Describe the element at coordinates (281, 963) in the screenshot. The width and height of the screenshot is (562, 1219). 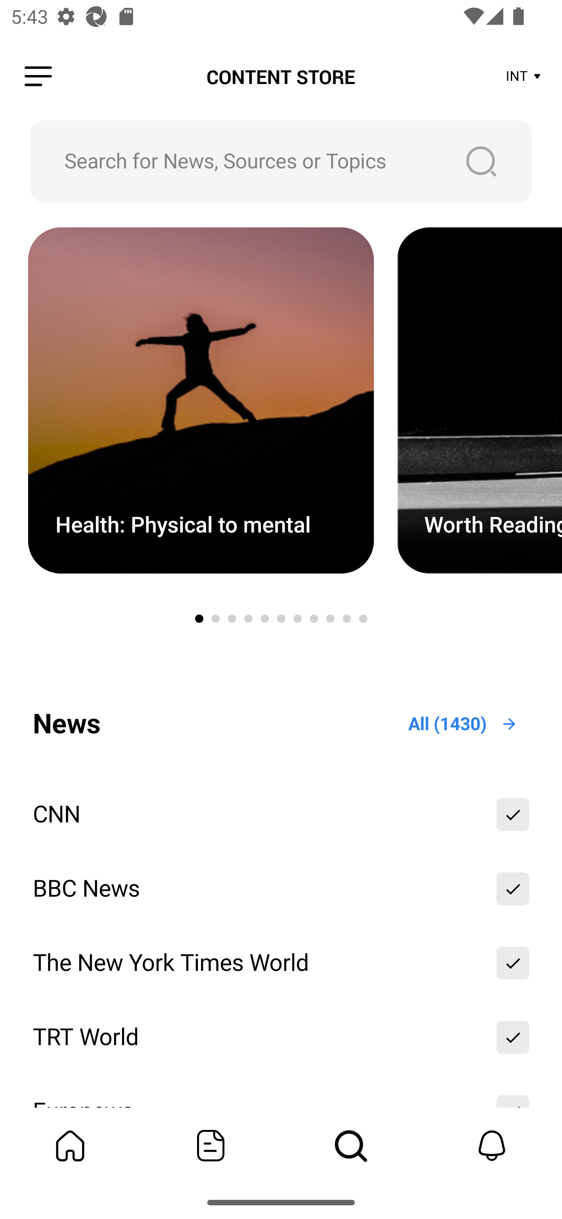
I see `The New York Times World Add To My Bundle` at that location.